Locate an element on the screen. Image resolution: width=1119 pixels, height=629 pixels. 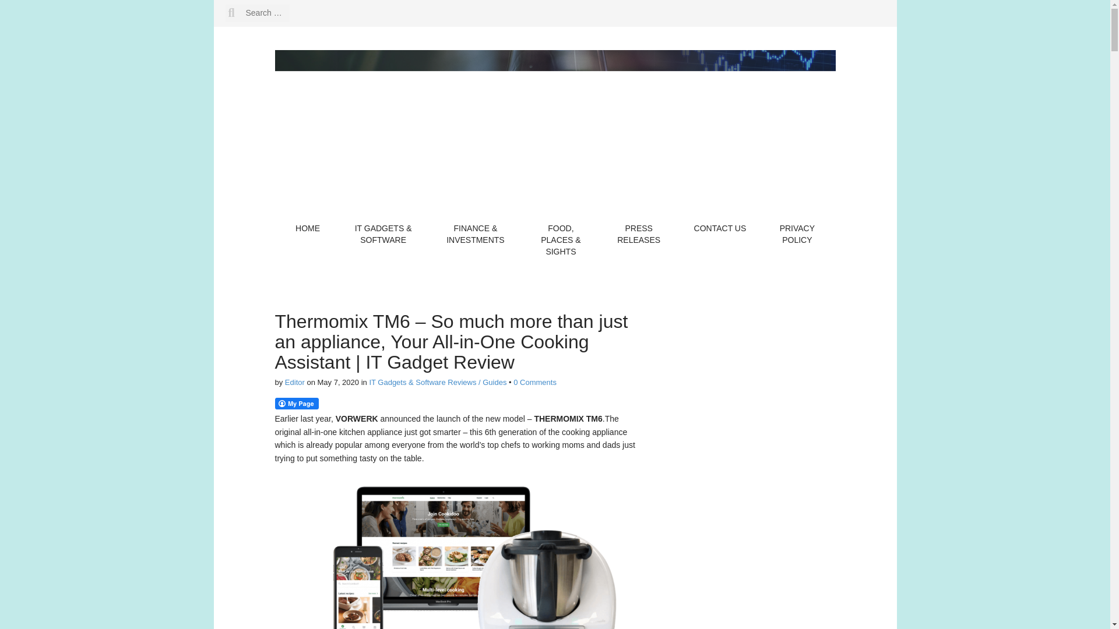
HOME is located at coordinates (308, 228).